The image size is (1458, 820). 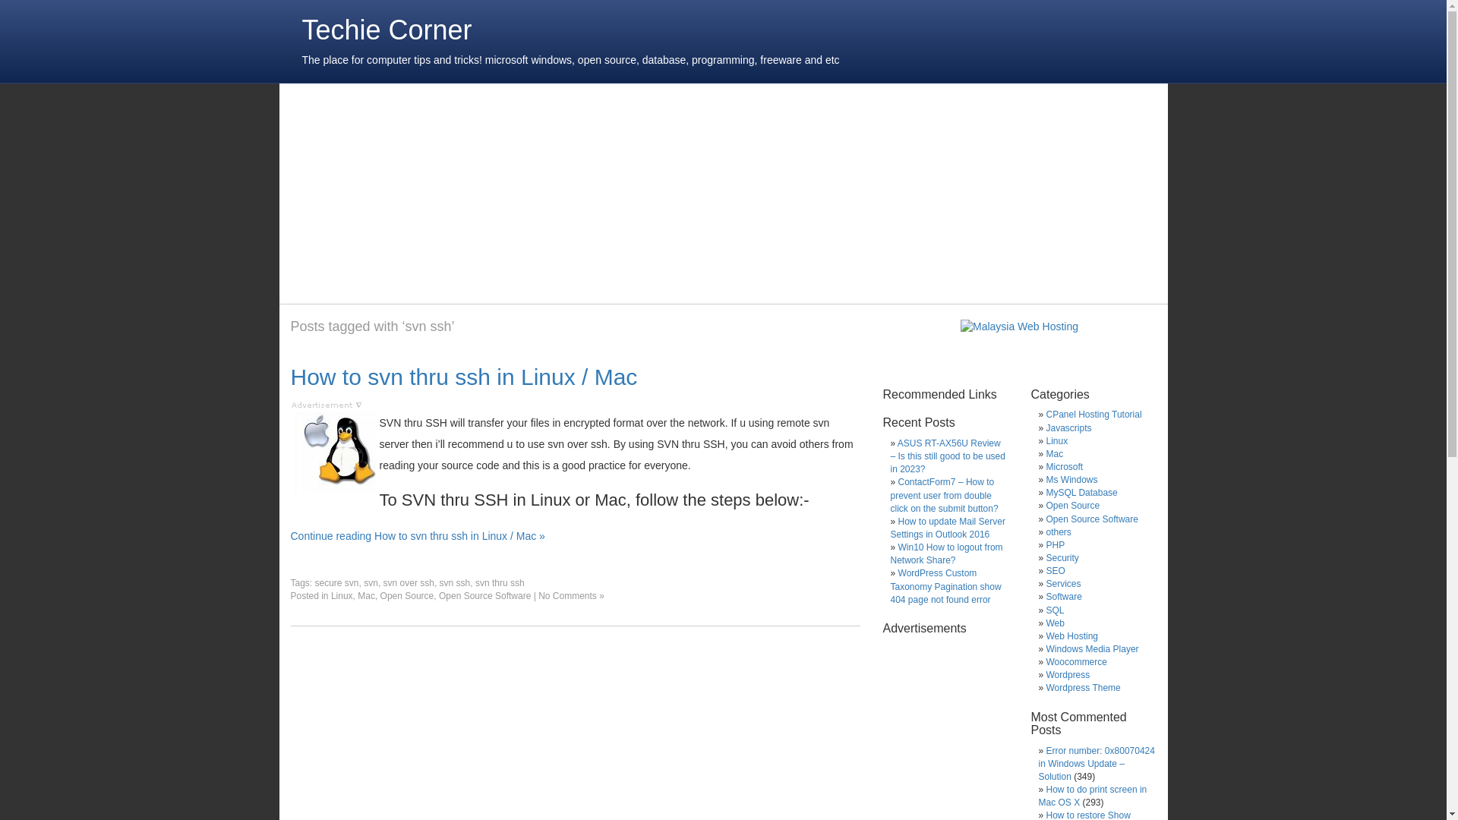 What do you see at coordinates (1056, 453) in the screenshot?
I see `Mac` at bounding box center [1056, 453].